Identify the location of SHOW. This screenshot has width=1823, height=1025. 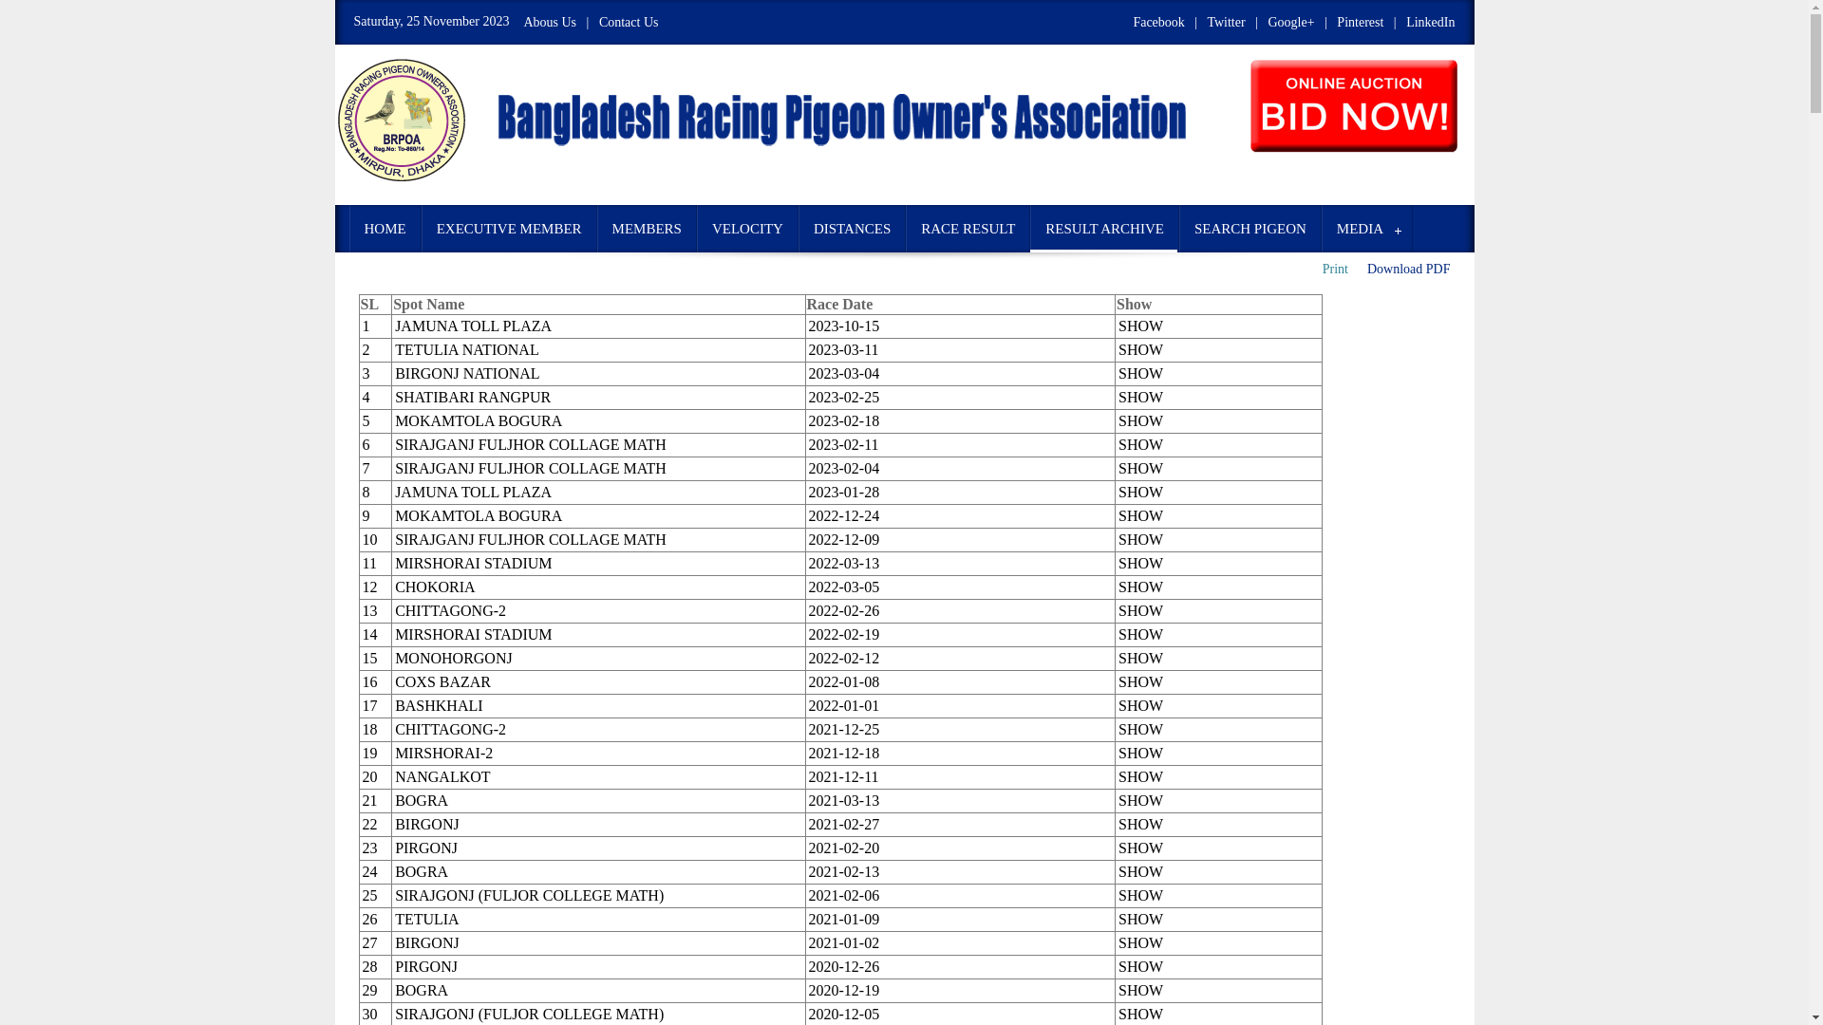
(1141, 966).